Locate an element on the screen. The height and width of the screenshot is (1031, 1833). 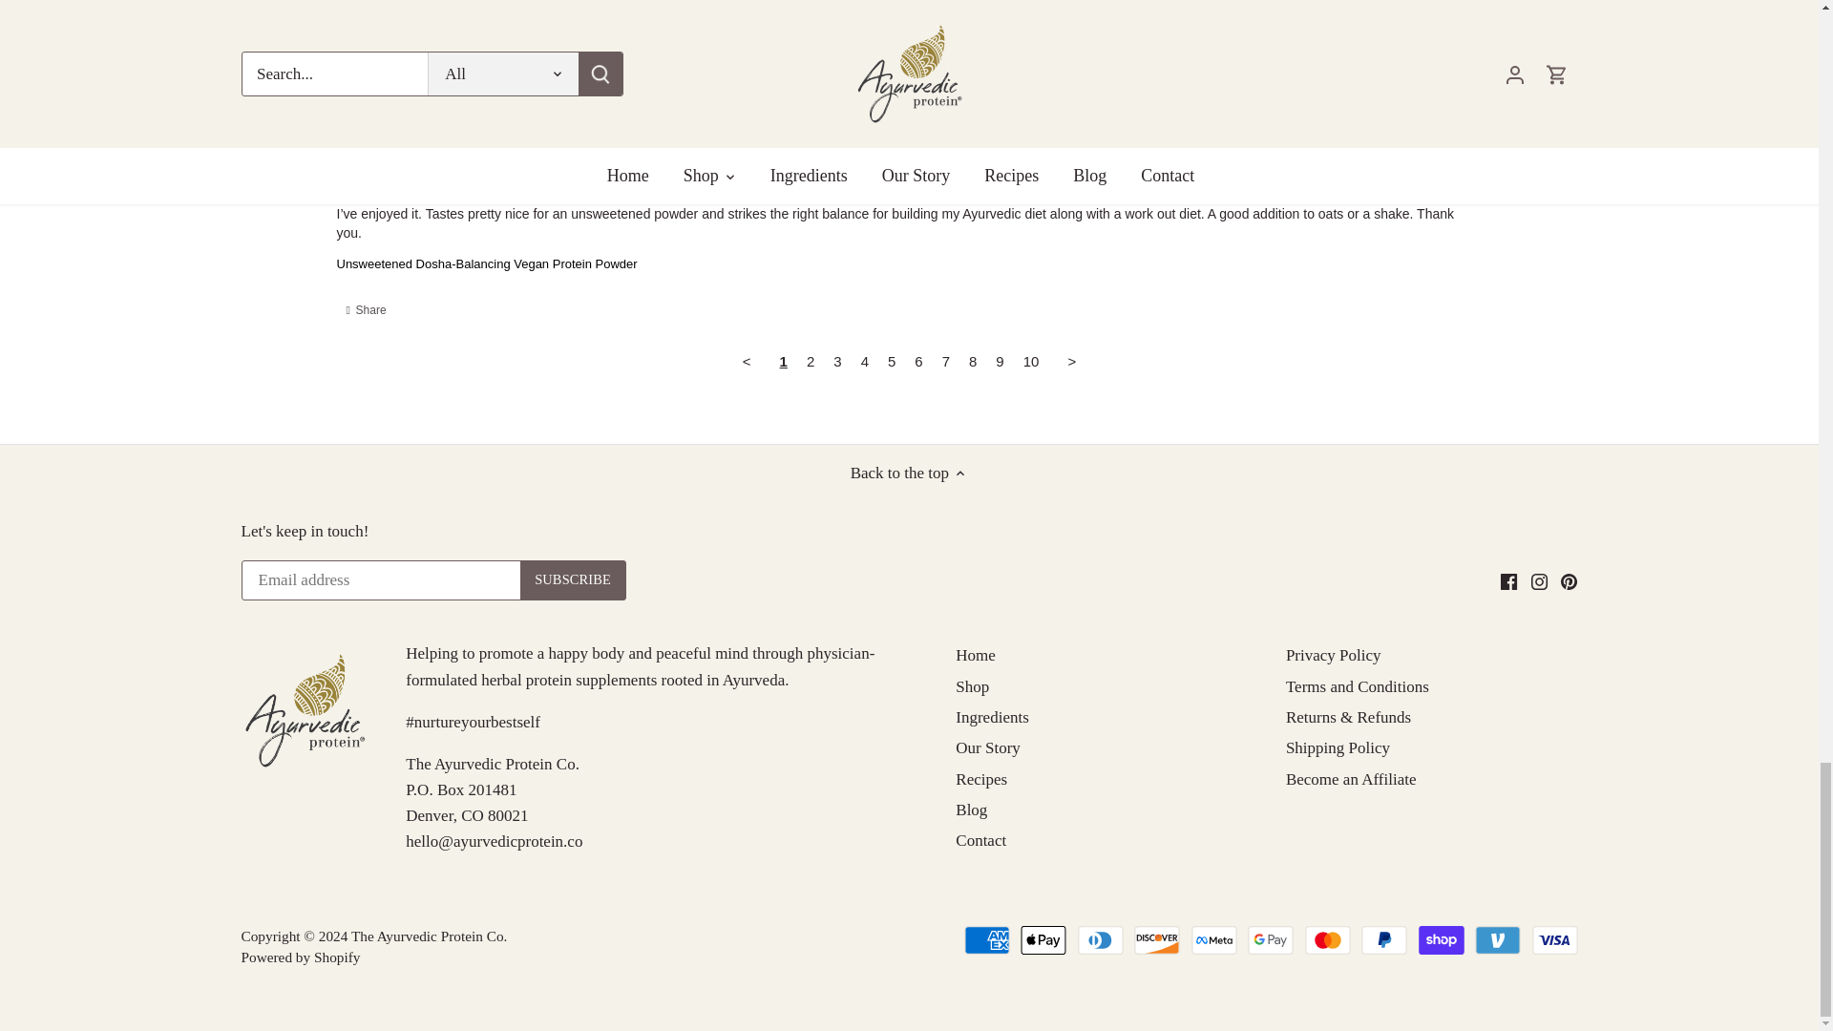
American Express is located at coordinates (986, 939).